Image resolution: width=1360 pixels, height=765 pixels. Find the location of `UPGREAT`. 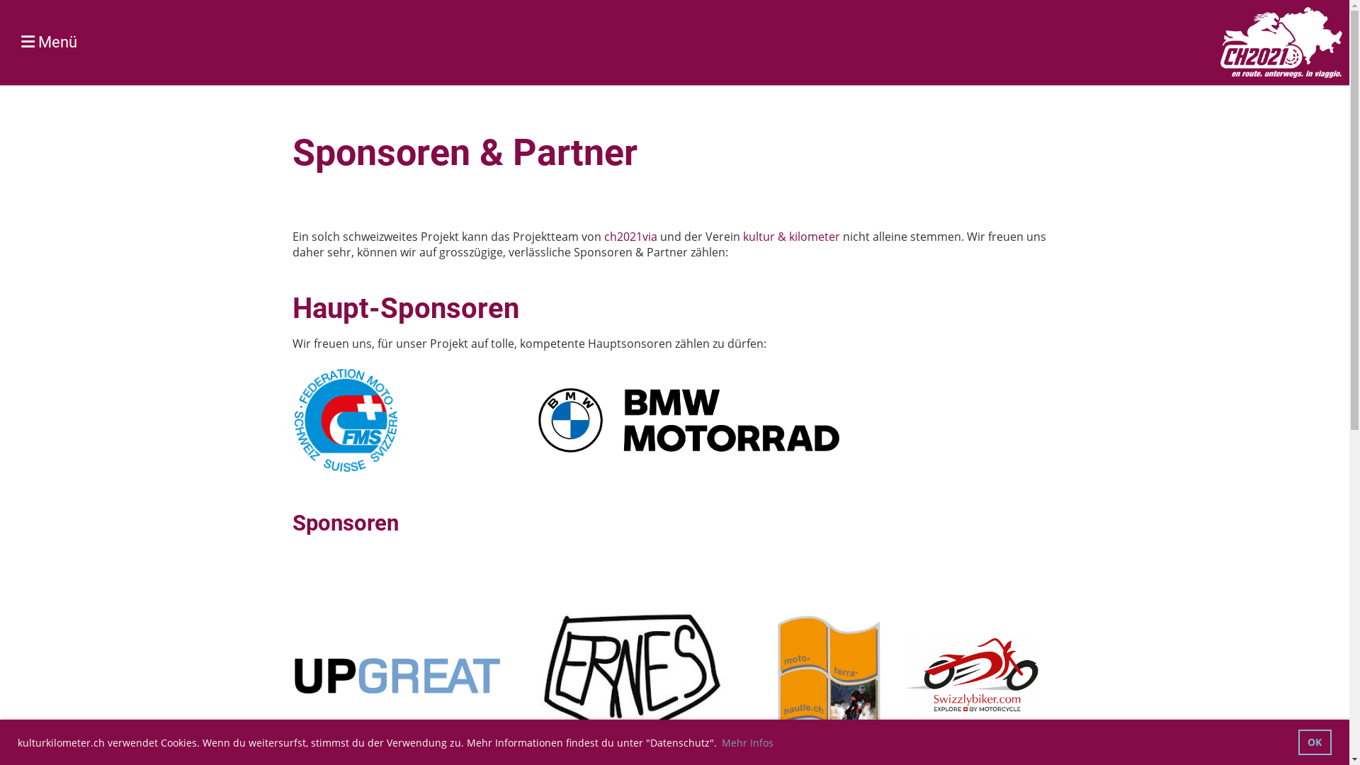

UPGREAT is located at coordinates (397, 689).